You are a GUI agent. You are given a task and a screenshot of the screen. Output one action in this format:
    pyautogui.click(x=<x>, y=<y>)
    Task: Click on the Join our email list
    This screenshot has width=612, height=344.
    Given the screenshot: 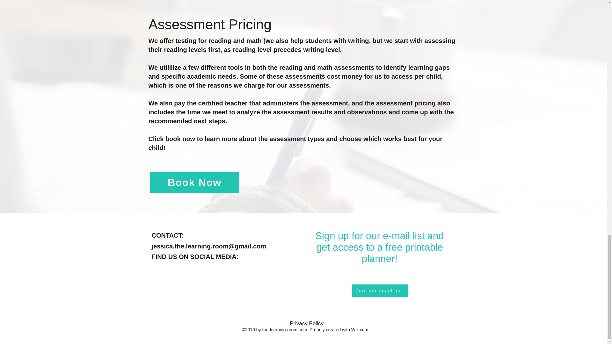 What is the action you would take?
    pyautogui.click(x=380, y=290)
    